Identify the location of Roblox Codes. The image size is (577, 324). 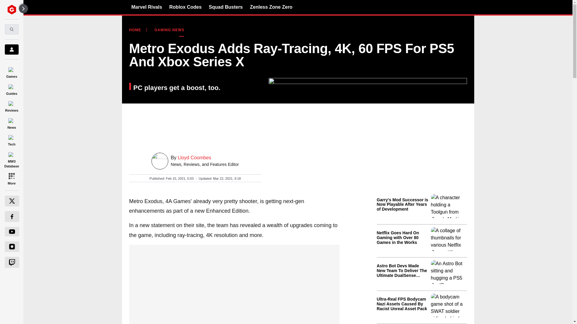
(185, 7).